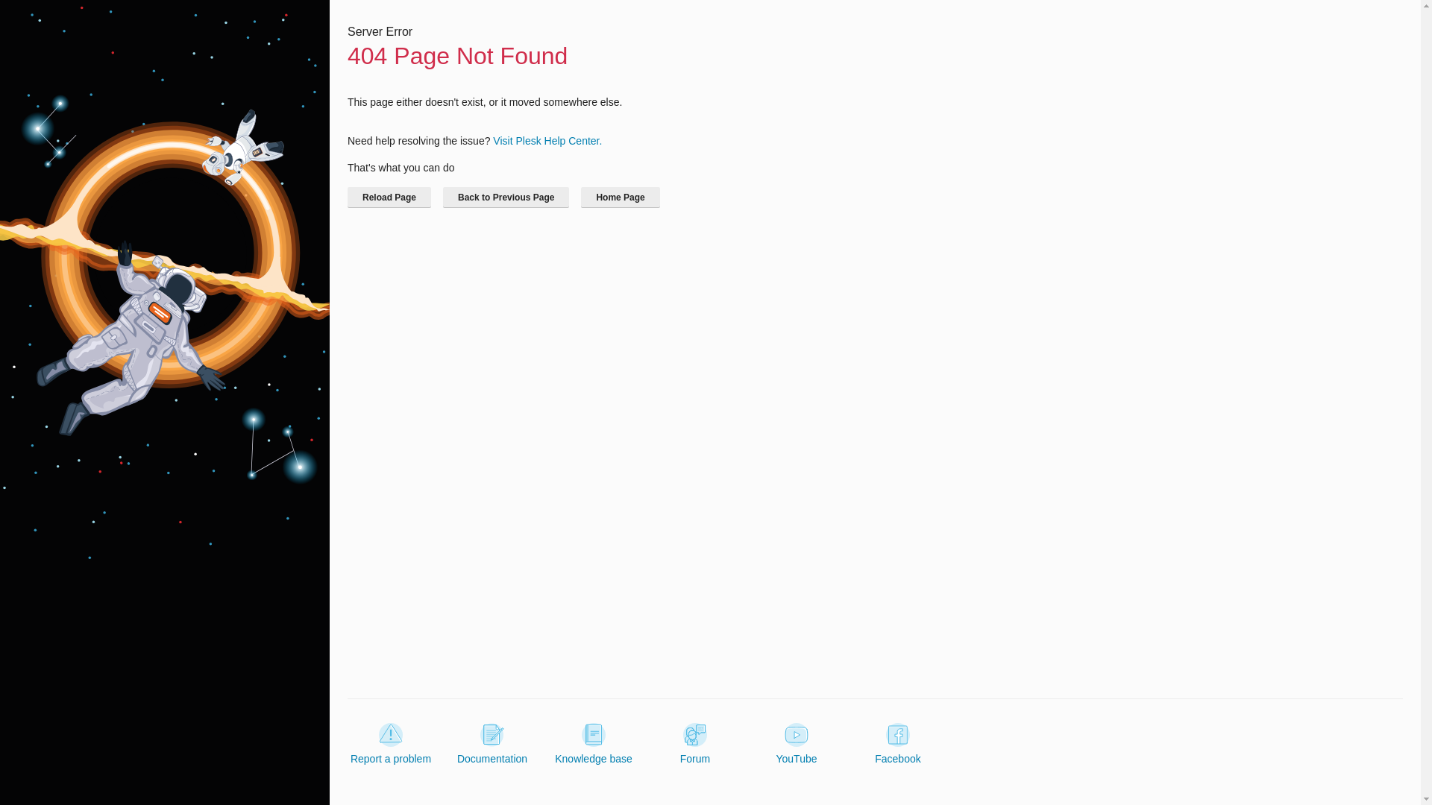  Describe the element at coordinates (492, 744) in the screenshot. I see `Documentation` at that location.